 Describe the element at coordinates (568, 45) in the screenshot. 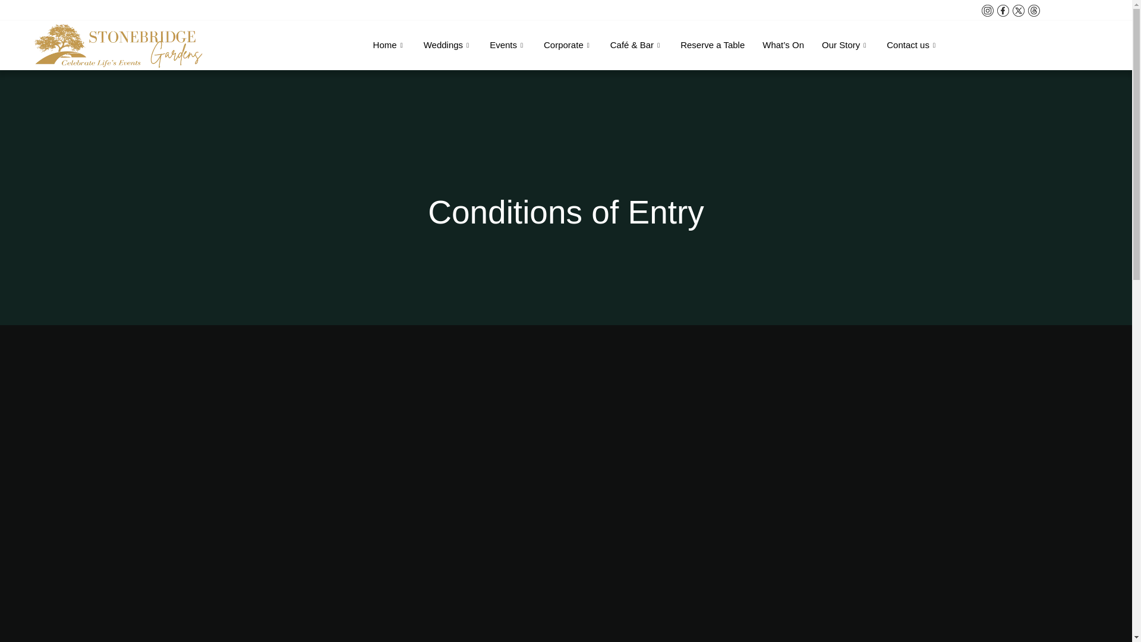

I see `Corporate` at that location.